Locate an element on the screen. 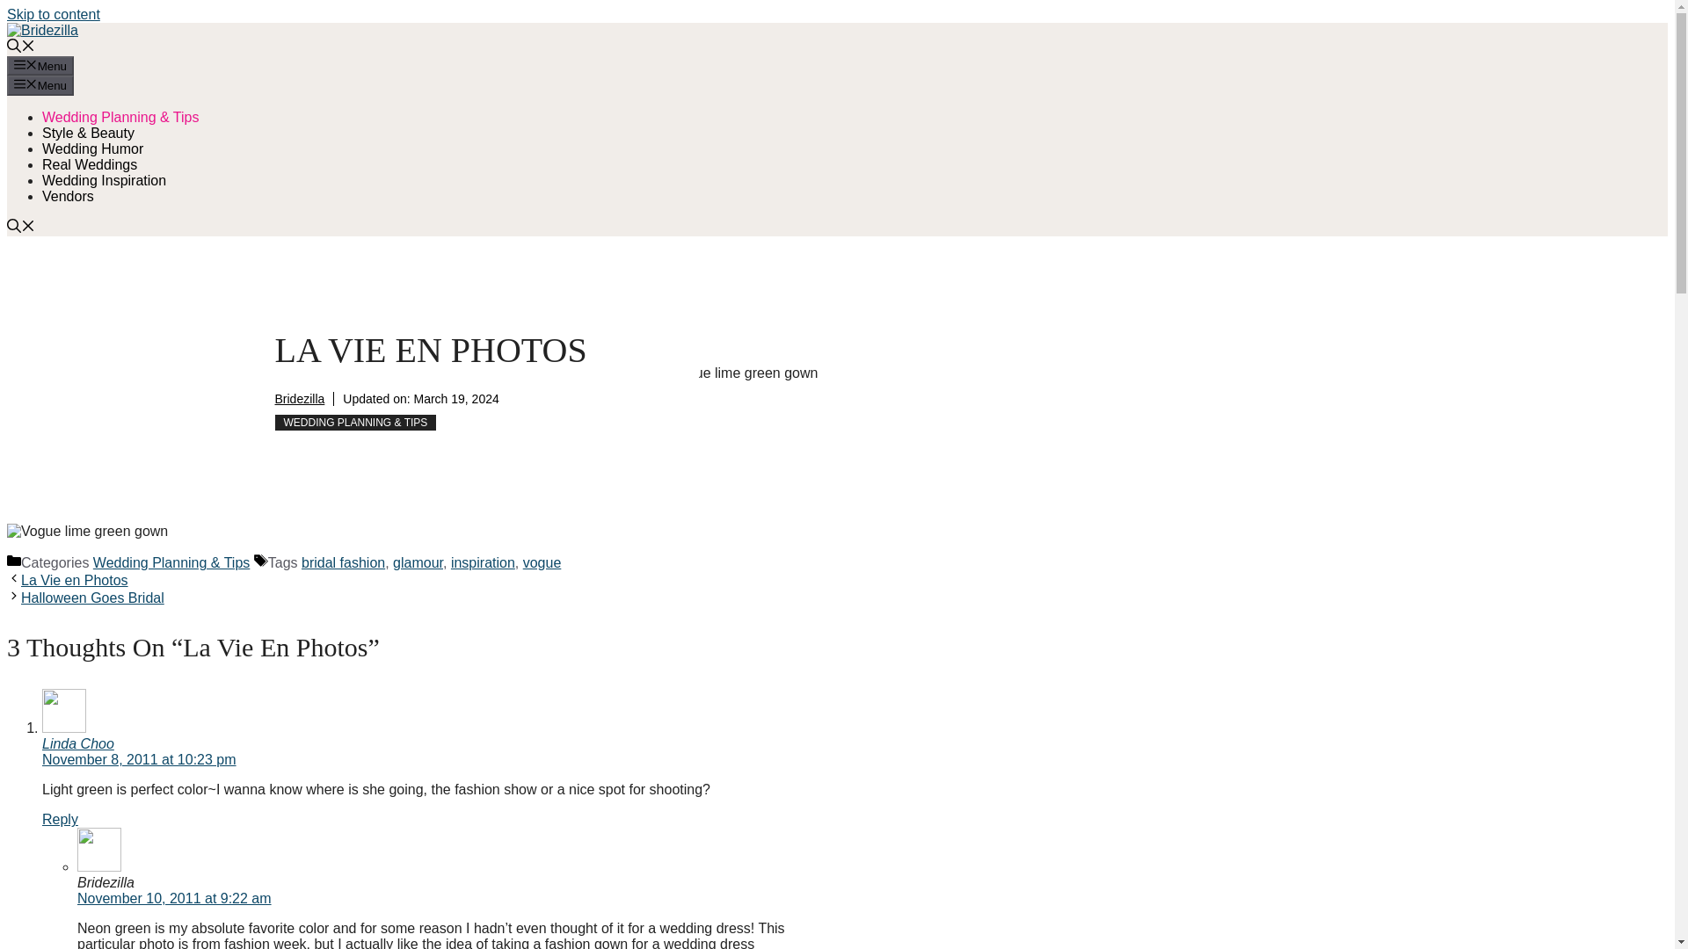 This screenshot has width=1688, height=949. Vendors is located at coordinates (69, 196).